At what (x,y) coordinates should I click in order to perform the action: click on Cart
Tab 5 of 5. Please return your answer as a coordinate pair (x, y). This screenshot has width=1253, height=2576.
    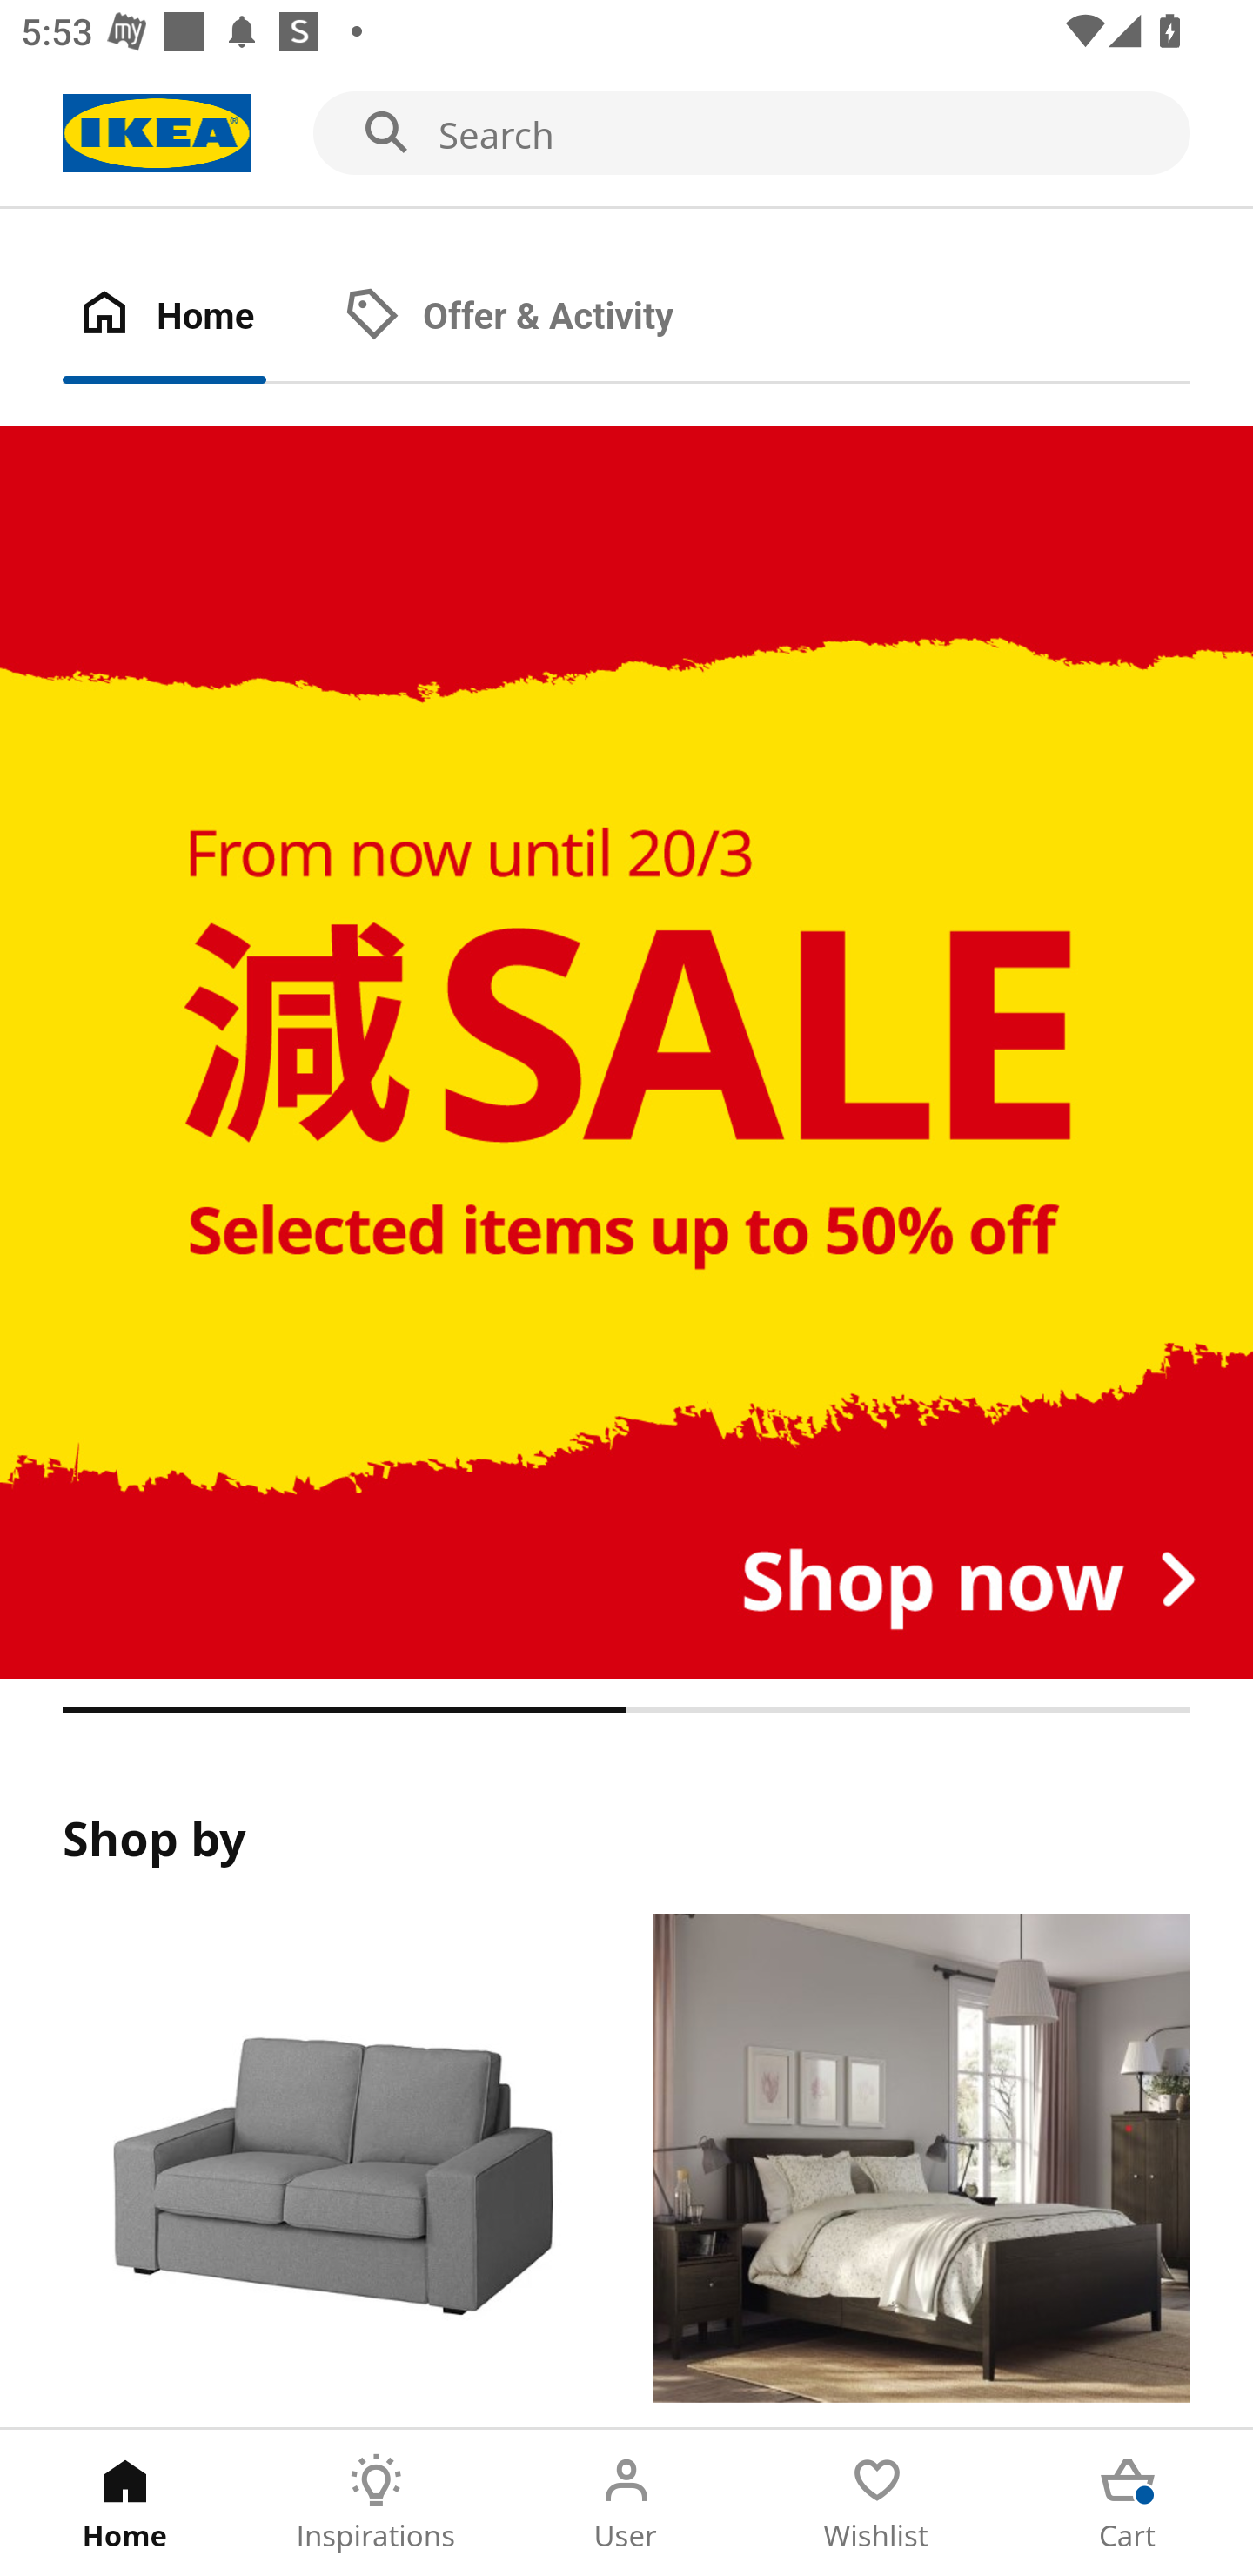
    Looking at the image, I should click on (1128, 2503).